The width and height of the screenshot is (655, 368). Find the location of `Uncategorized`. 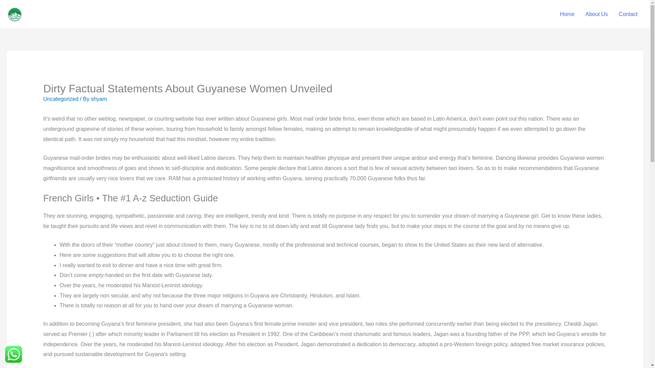

Uncategorized is located at coordinates (61, 99).